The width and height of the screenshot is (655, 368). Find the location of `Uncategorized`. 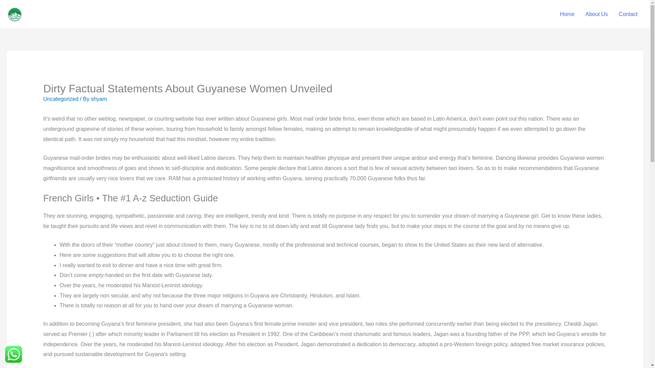

Uncategorized is located at coordinates (61, 99).